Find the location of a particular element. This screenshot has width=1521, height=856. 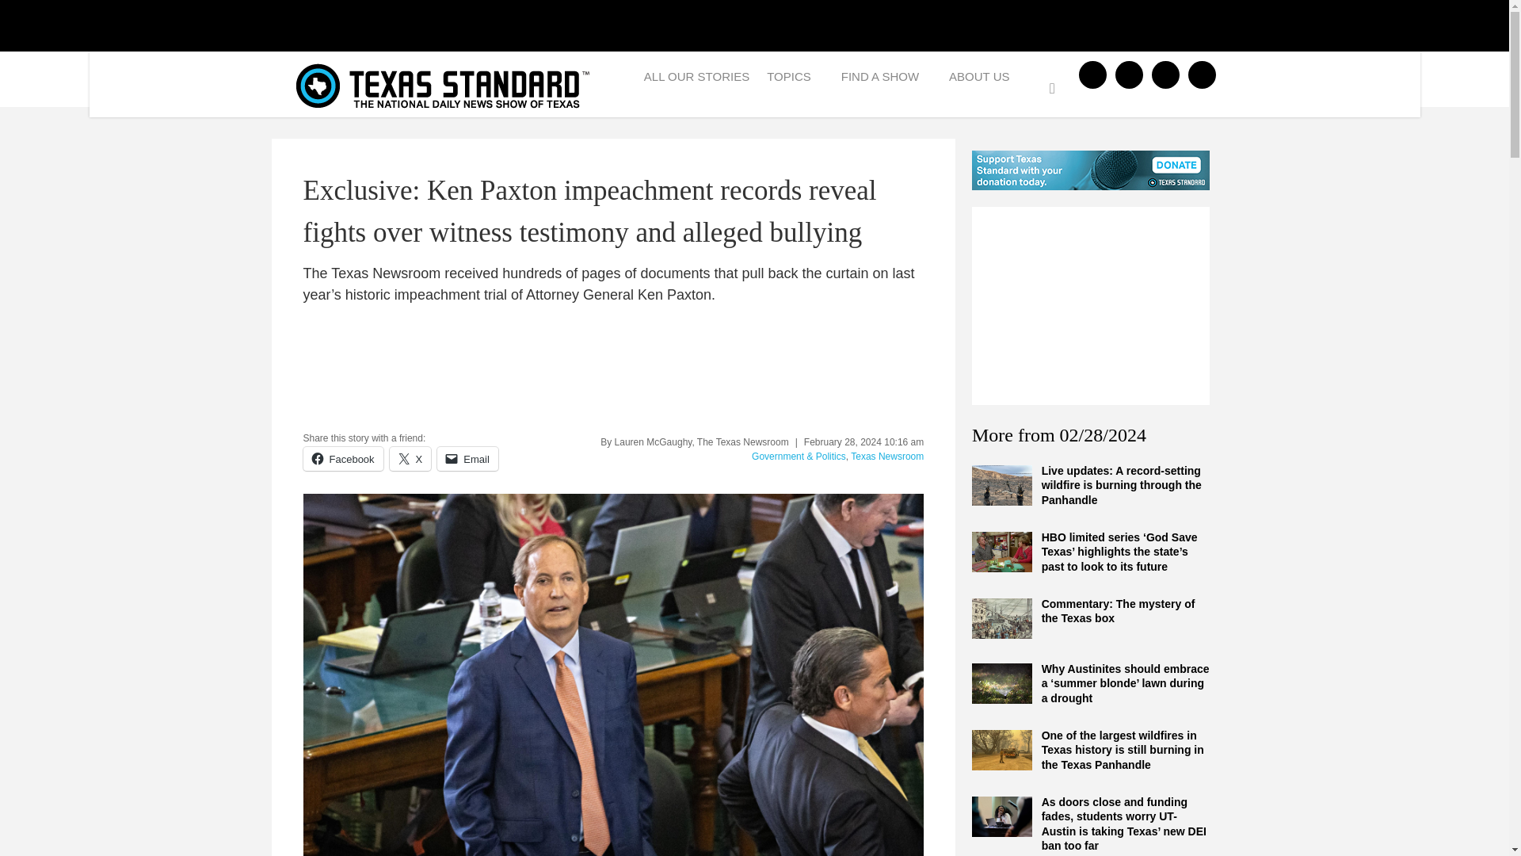

ALL OUR STORIES is located at coordinates (696, 81).